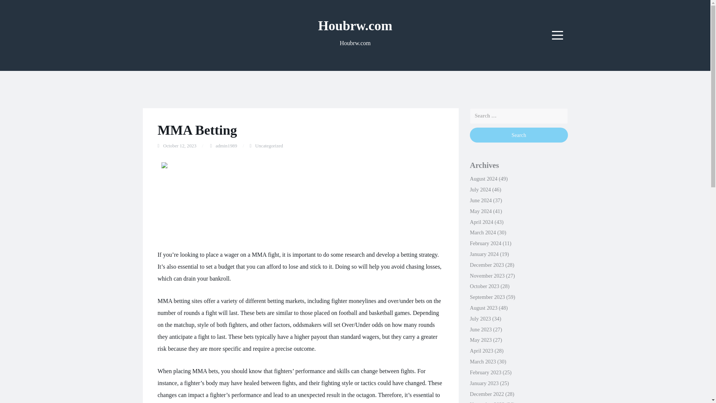 This screenshot has width=716, height=403. I want to click on June 2023, so click(481, 329).